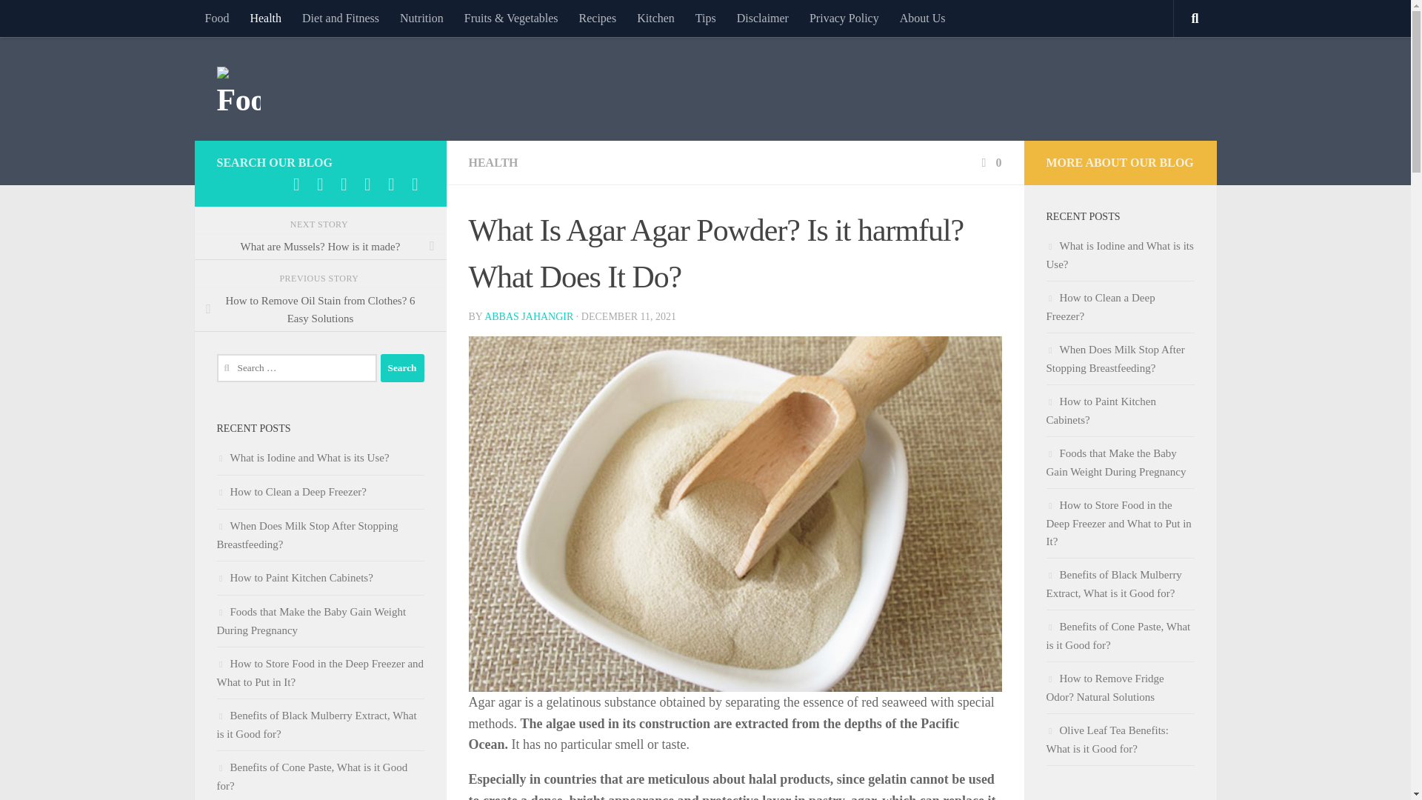 The height and width of the screenshot is (800, 1422). I want to click on Diet and Fitness, so click(341, 18).